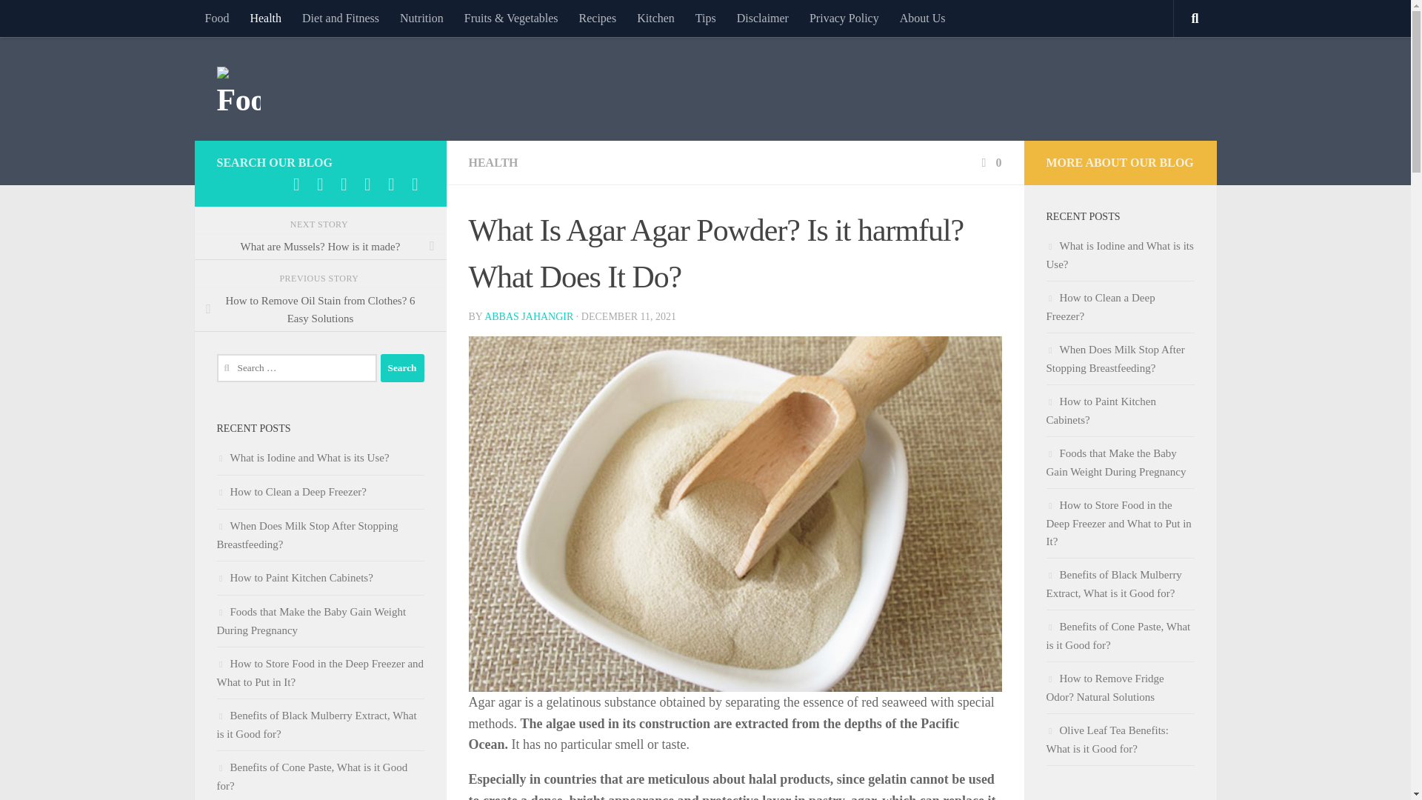 The height and width of the screenshot is (800, 1422). I want to click on Diet and Fitness, so click(341, 18).